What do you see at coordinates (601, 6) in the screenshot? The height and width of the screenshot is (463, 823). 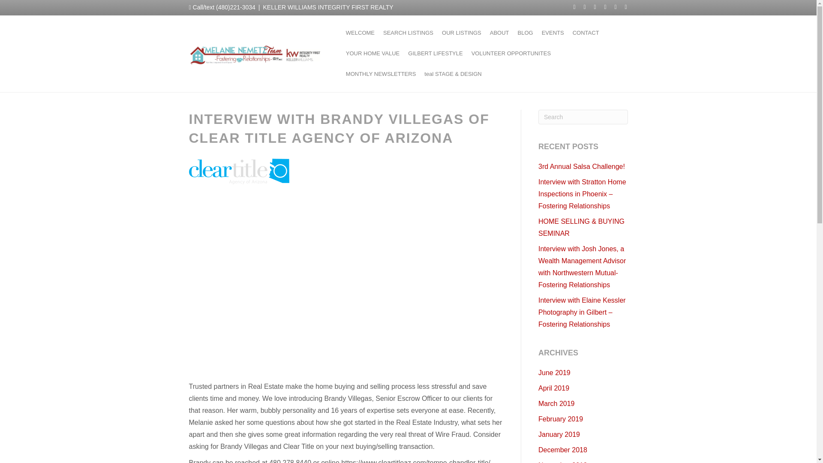 I see `Youtube` at bounding box center [601, 6].